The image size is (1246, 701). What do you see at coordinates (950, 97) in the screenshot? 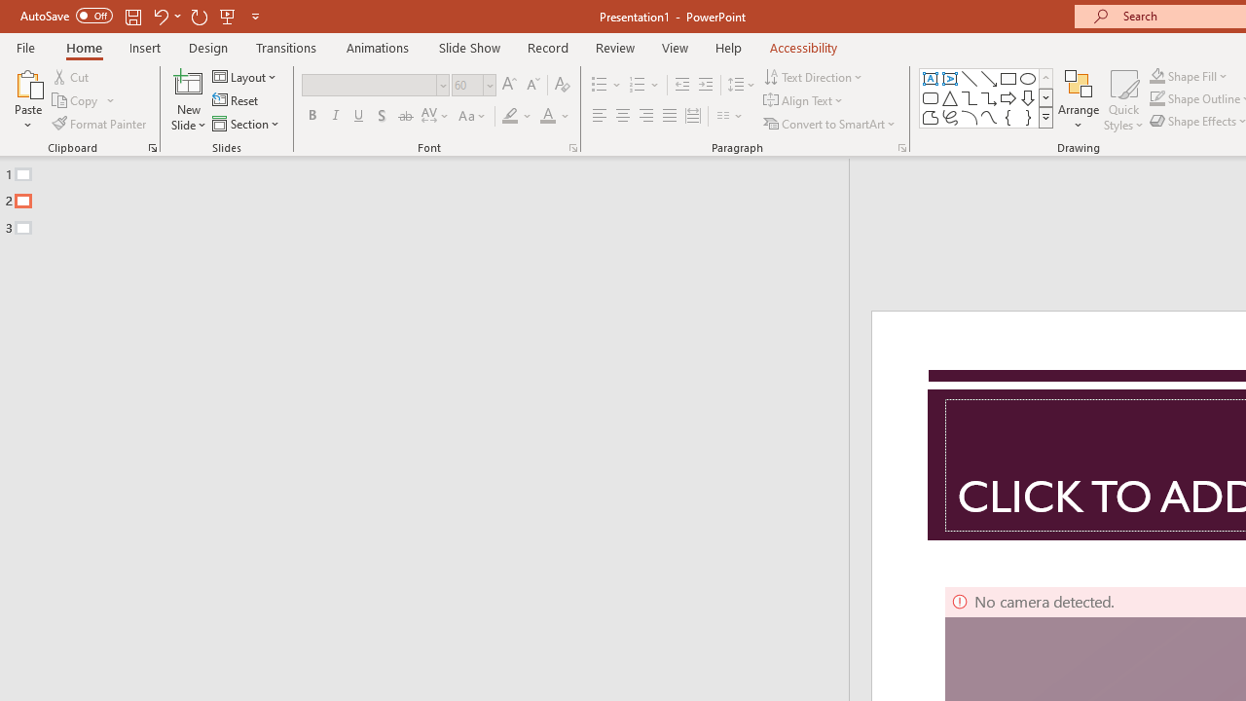
I see `Isosceles Triangle` at bounding box center [950, 97].